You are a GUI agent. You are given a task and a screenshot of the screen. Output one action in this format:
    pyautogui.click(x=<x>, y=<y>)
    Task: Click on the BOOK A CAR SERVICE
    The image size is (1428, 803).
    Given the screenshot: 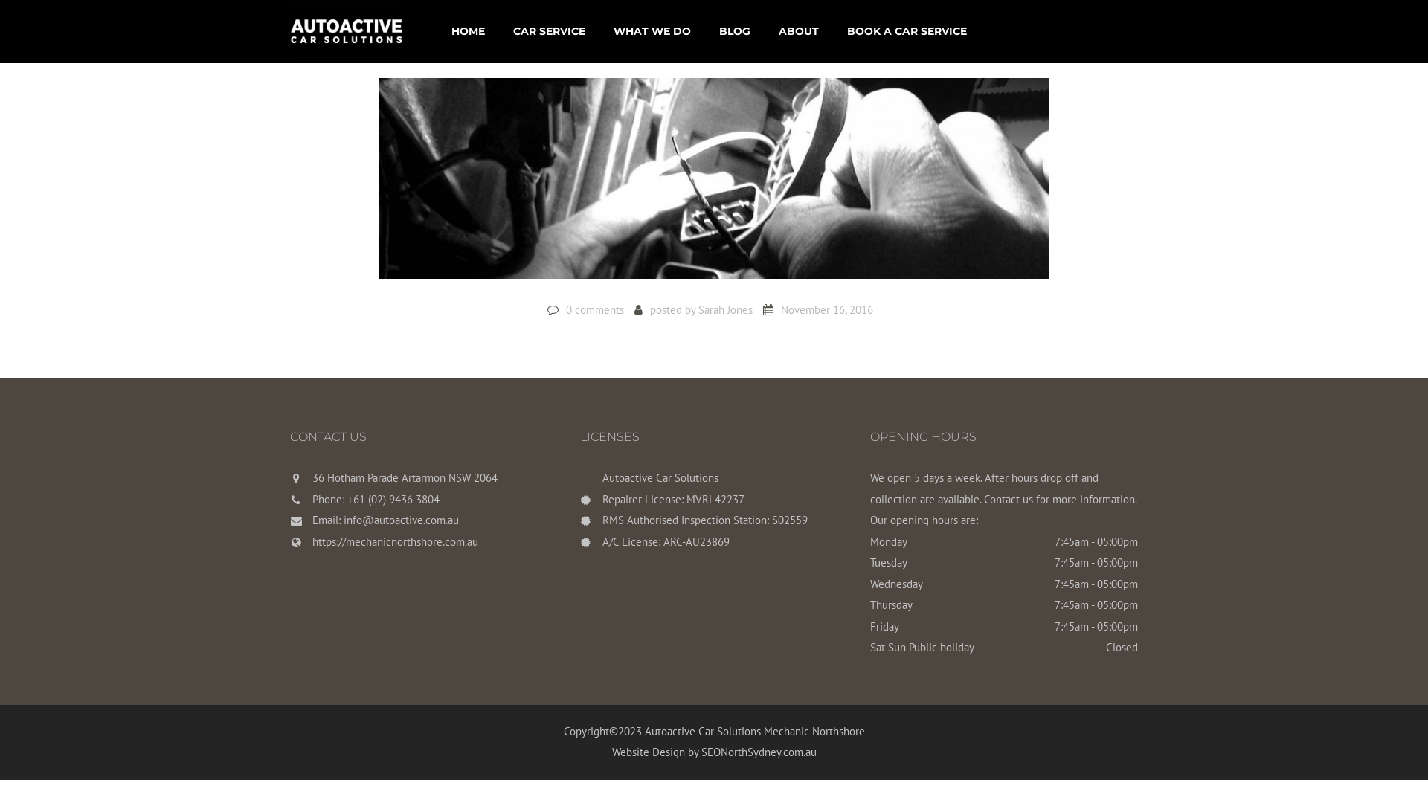 What is the action you would take?
    pyautogui.click(x=907, y=31)
    